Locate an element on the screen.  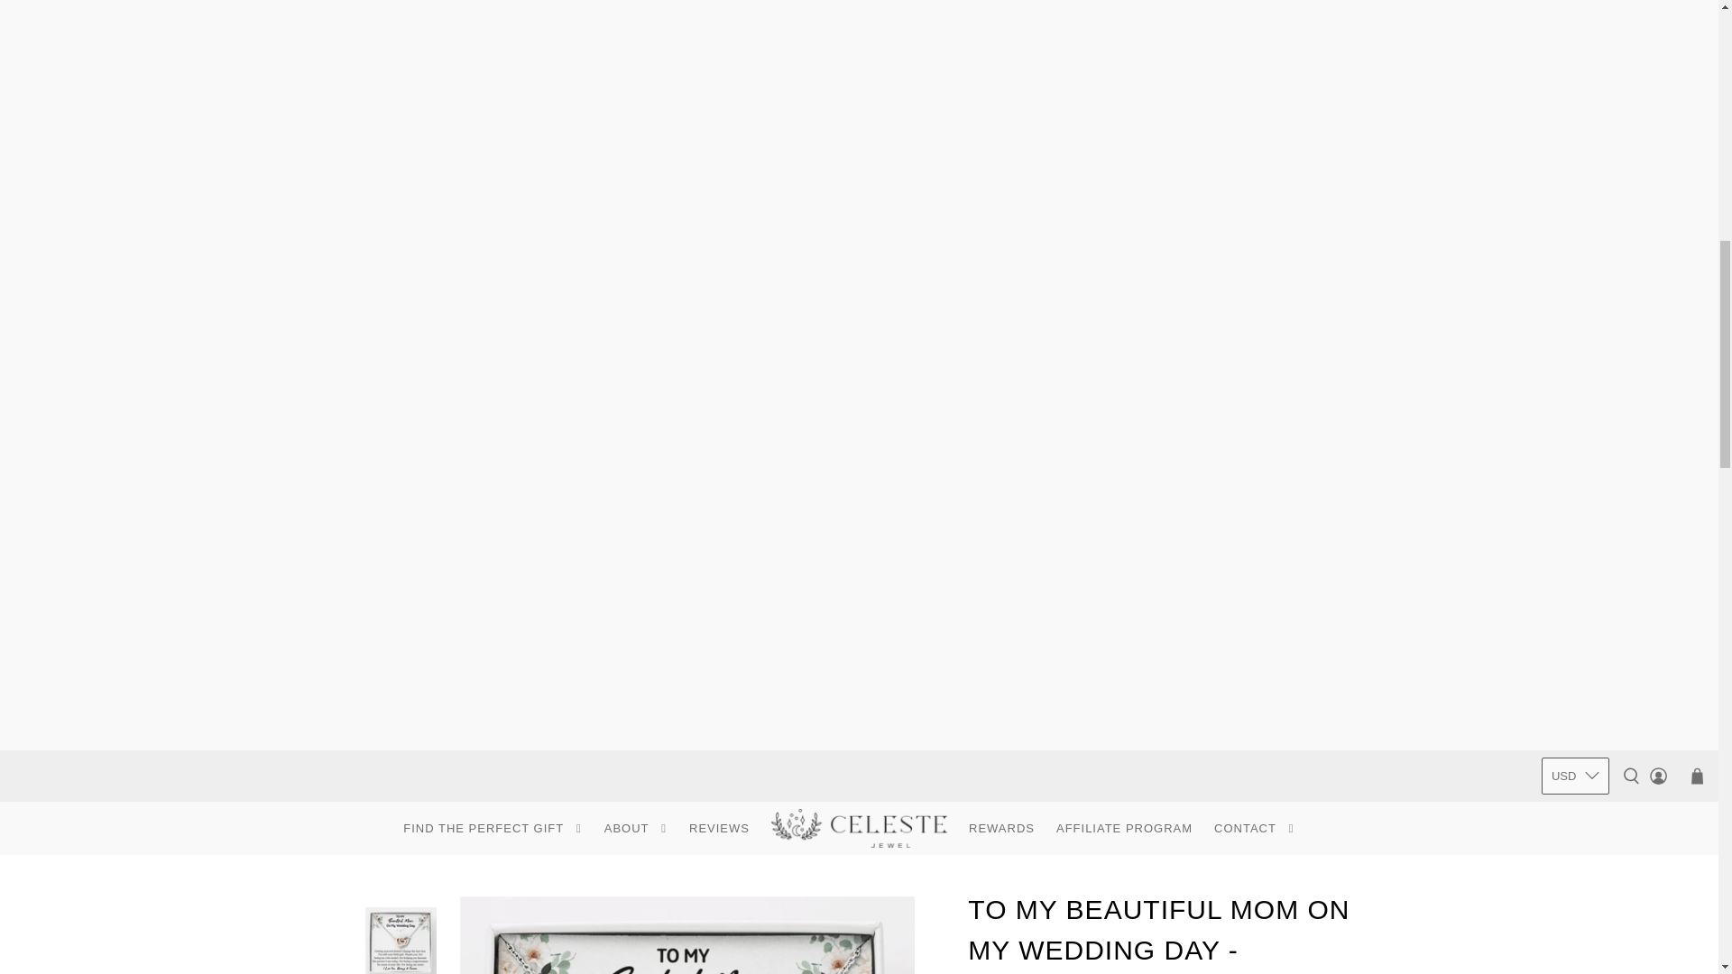
FIND THE PERFECT GIFT is located at coordinates (493, 829).